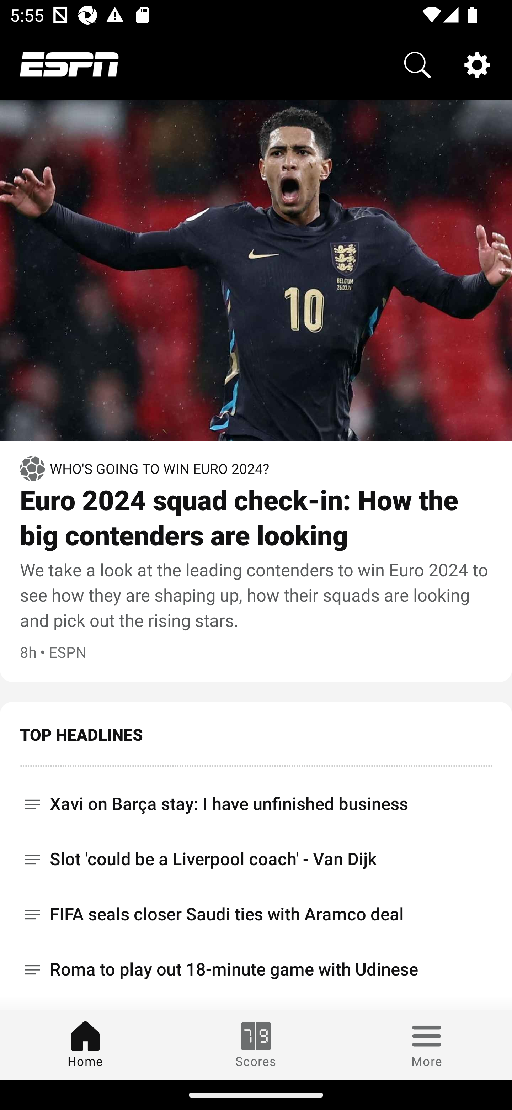  What do you see at coordinates (256, 969) in the screenshot?
I see ` Roma to play out 18-minute game with Udinese` at bounding box center [256, 969].